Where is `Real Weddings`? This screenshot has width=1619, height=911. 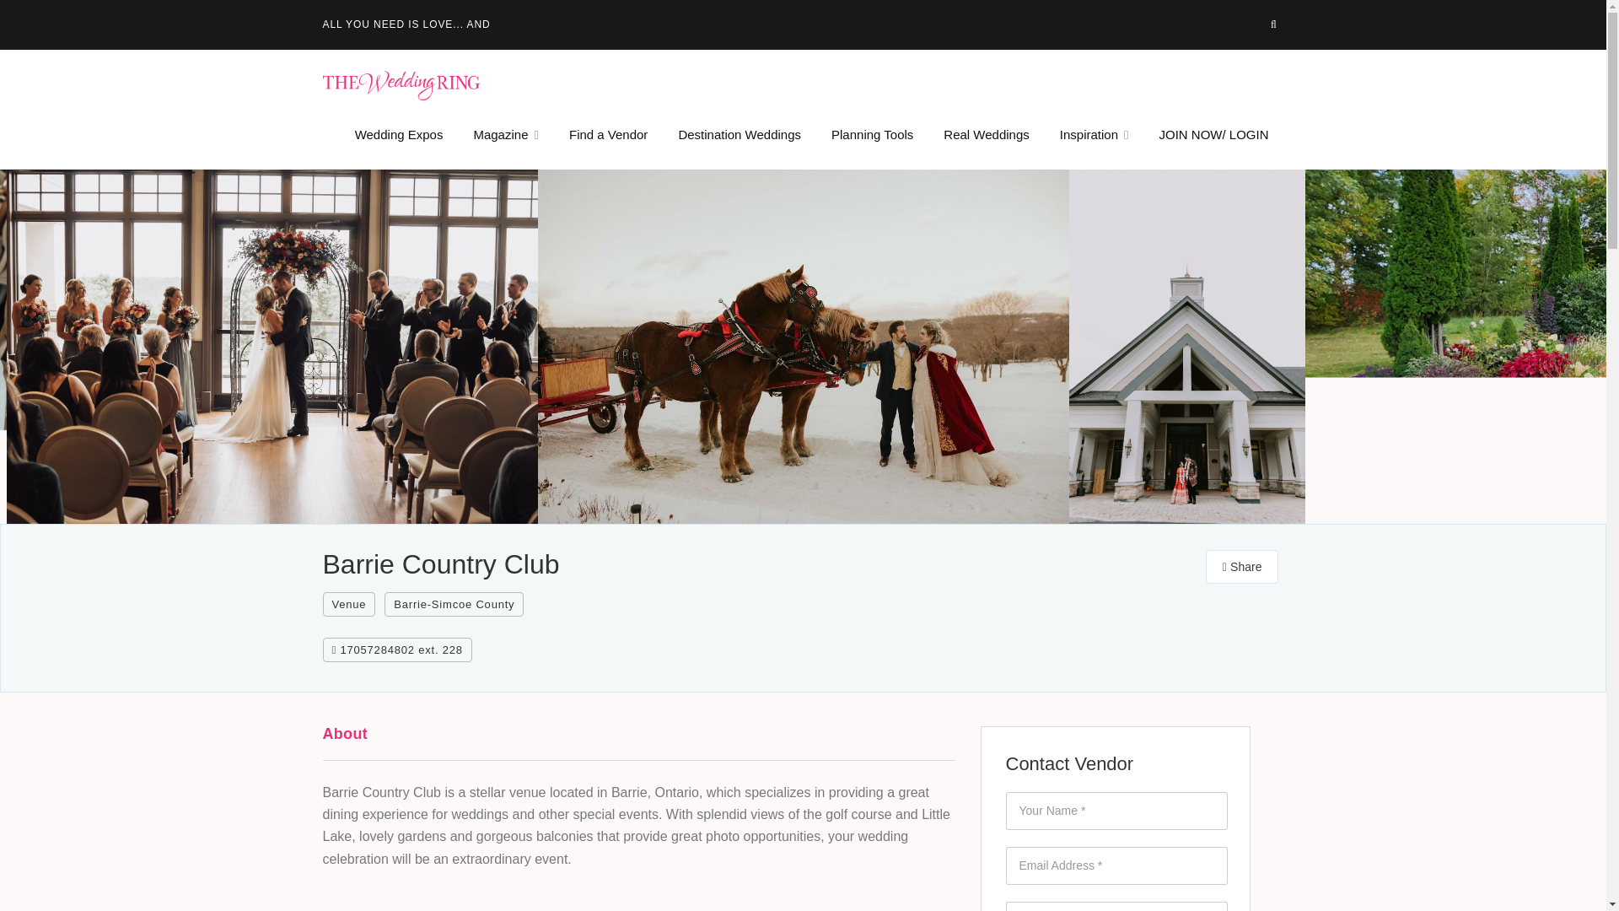 Real Weddings is located at coordinates (986, 135).